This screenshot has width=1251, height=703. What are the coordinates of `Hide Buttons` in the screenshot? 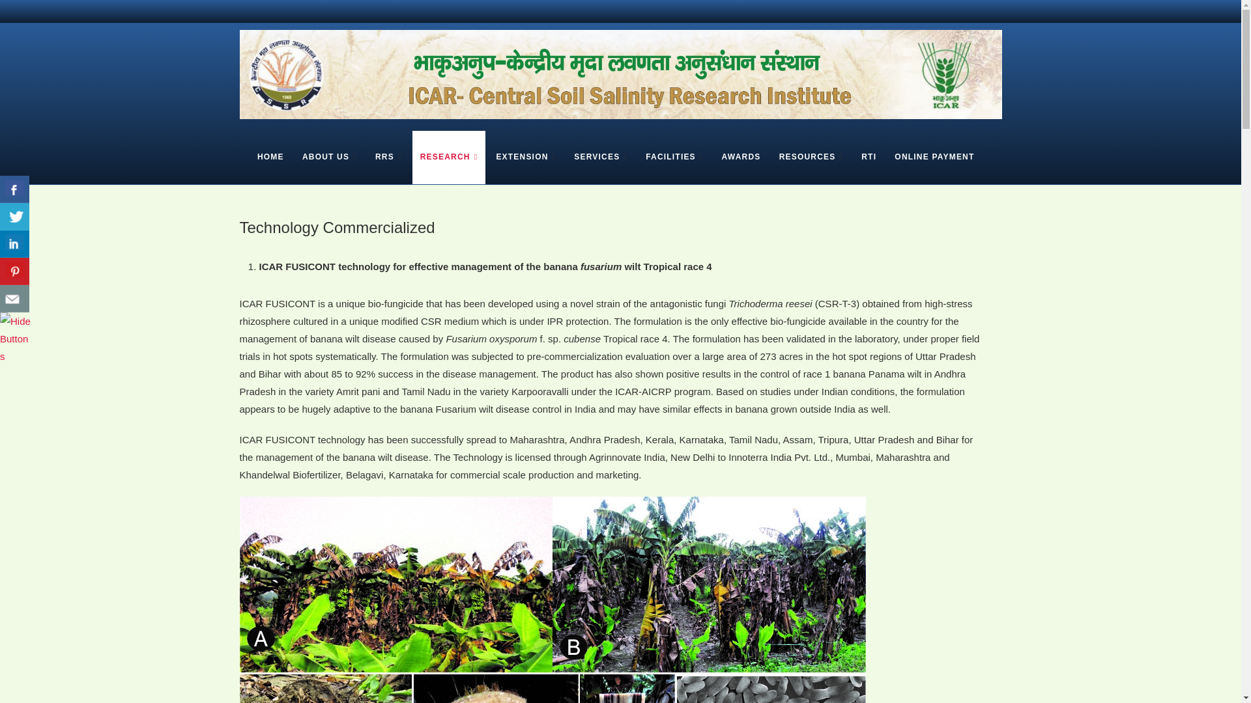 It's located at (16, 321).